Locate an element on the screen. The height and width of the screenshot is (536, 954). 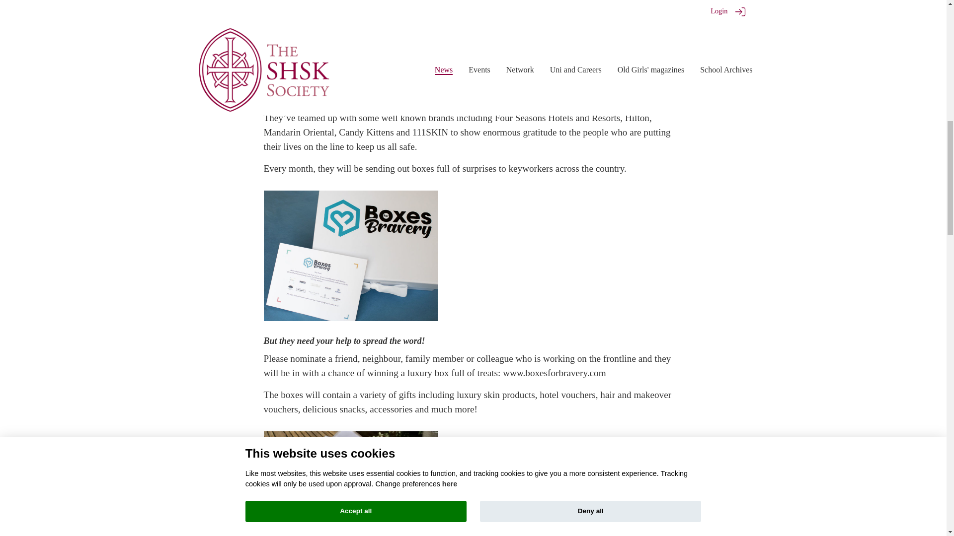
emc3 is located at coordinates (516, 81).